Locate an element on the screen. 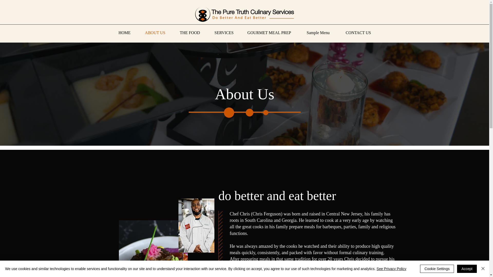 This screenshot has width=493, height=277. CONTACT US is located at coordinates (358, 33).